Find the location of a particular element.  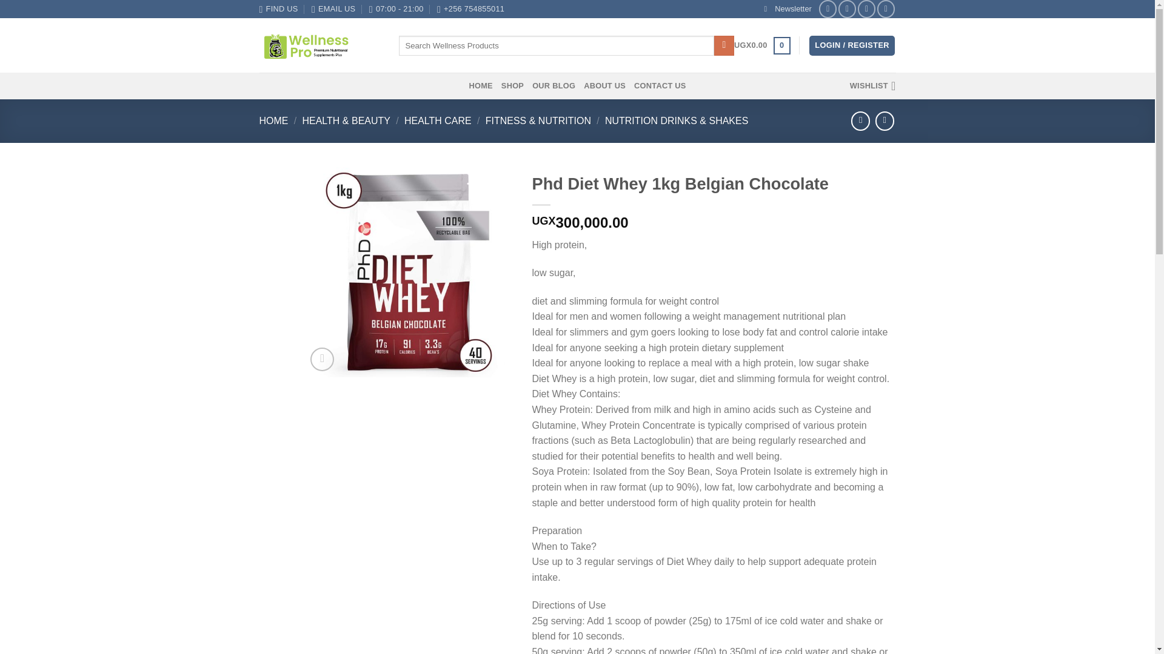

HOME is located at coordinates (274, 121).